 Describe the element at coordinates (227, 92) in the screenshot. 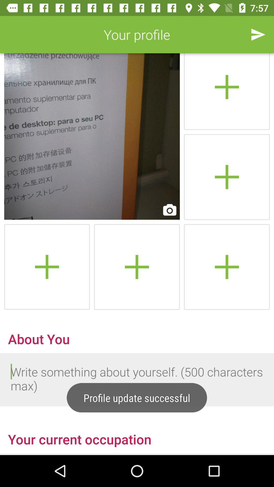

I see `add archive` at that location.